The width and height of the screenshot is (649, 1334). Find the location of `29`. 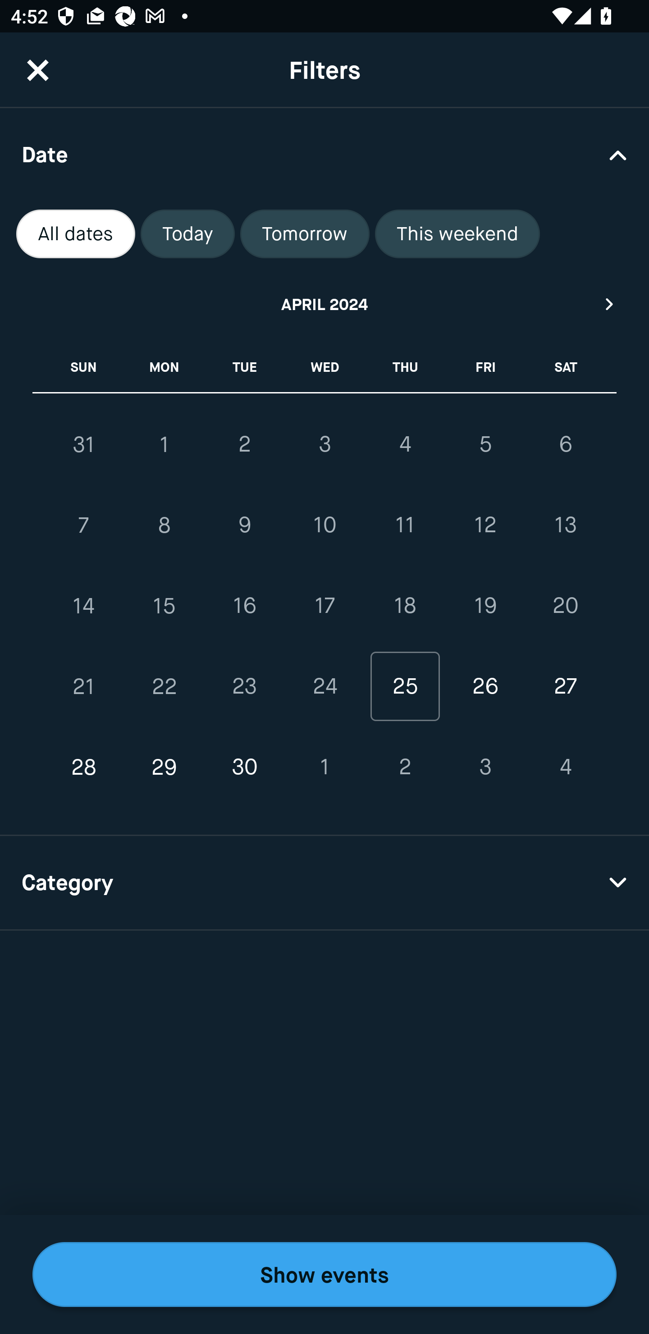

29 is located at coordinates (164, 767).